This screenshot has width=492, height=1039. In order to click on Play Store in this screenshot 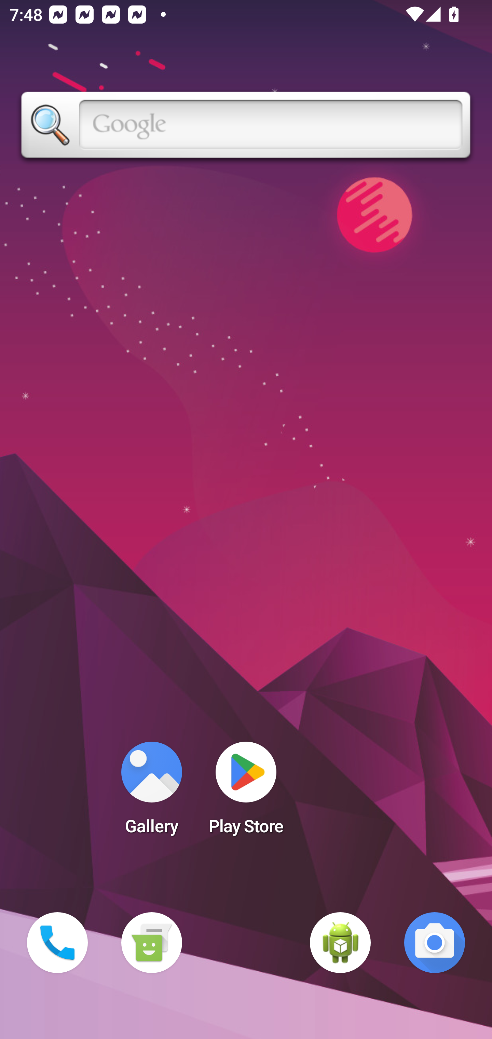, I will do `click(246, 792)`.